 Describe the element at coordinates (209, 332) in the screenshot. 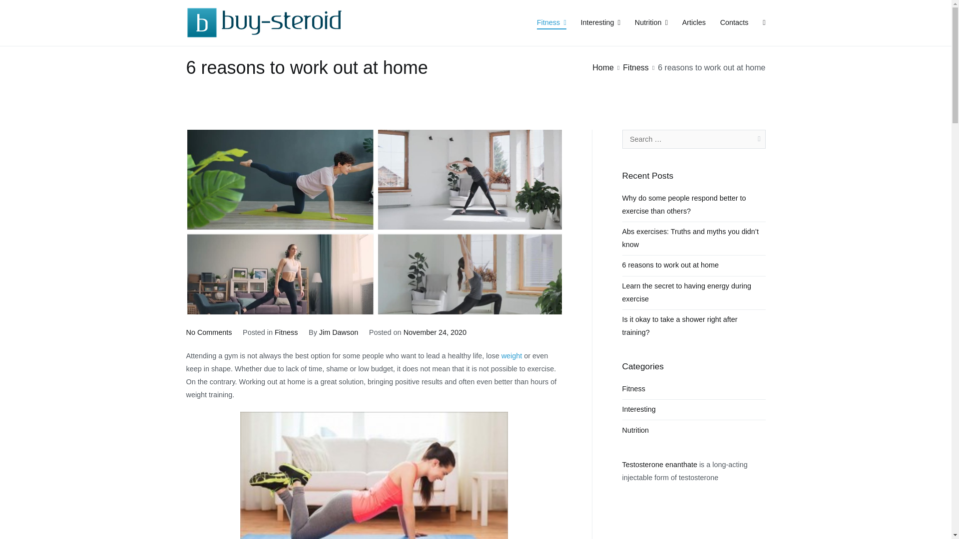

I see `Fitness` at that location.